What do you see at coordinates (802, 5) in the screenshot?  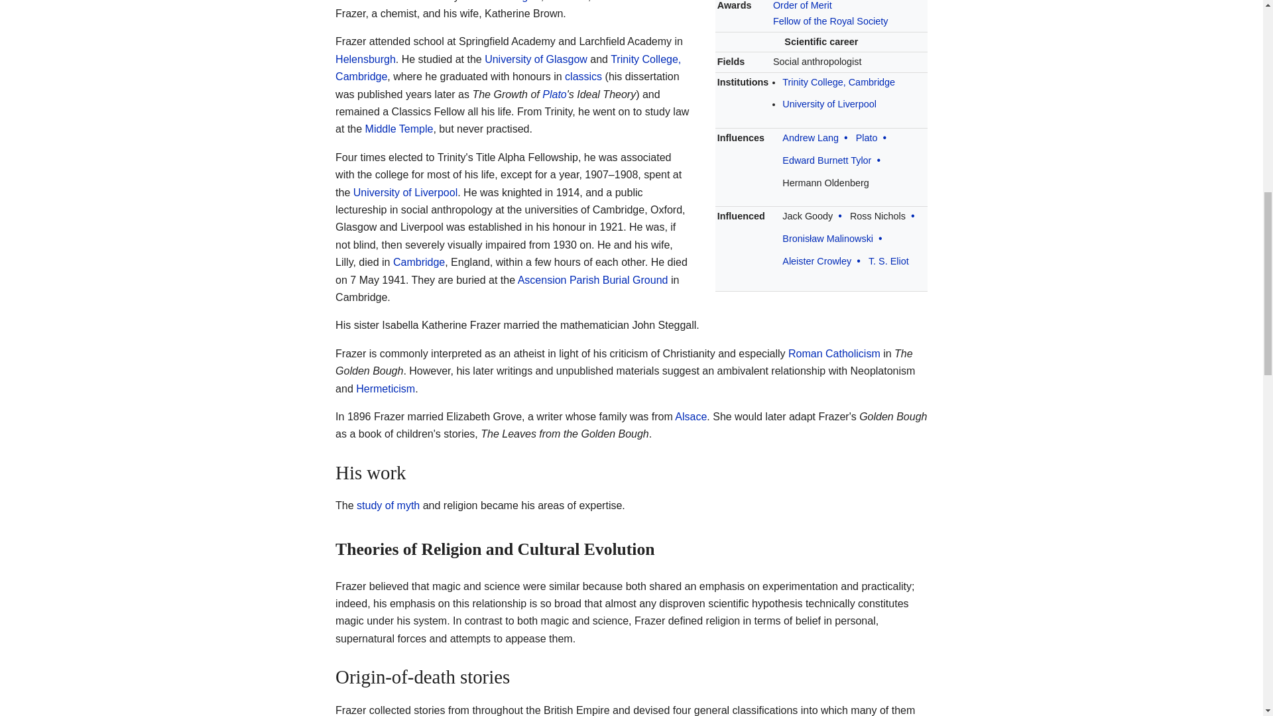 I see `Order of Merit` at bounding box center [802, 5].